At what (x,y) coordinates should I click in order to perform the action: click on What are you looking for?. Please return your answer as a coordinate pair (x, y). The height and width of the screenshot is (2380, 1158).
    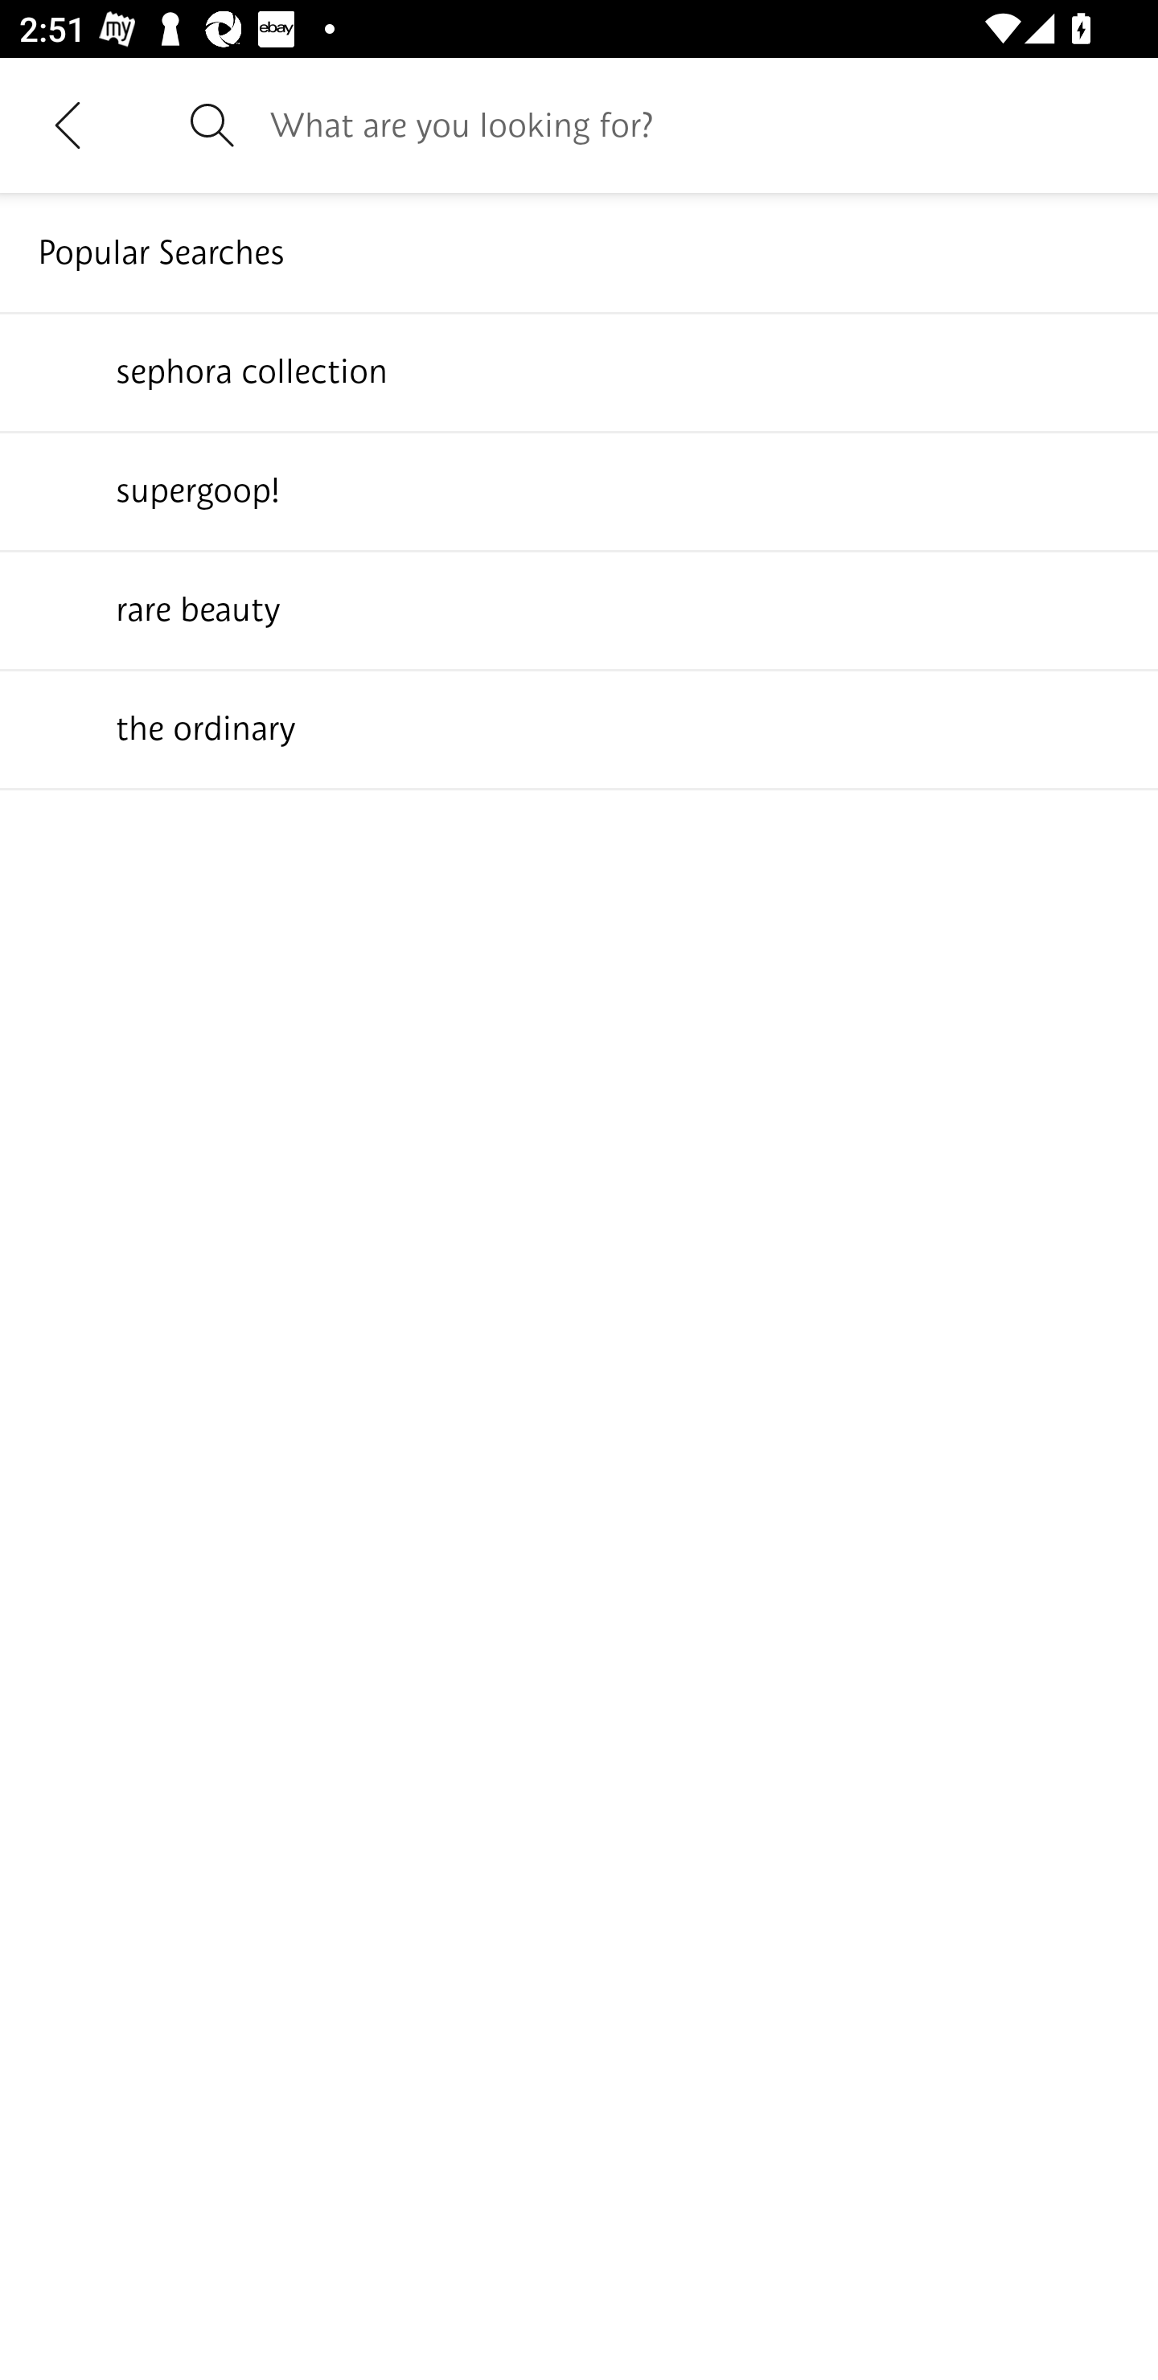
    Looking at the image, I should click on (695, 125).